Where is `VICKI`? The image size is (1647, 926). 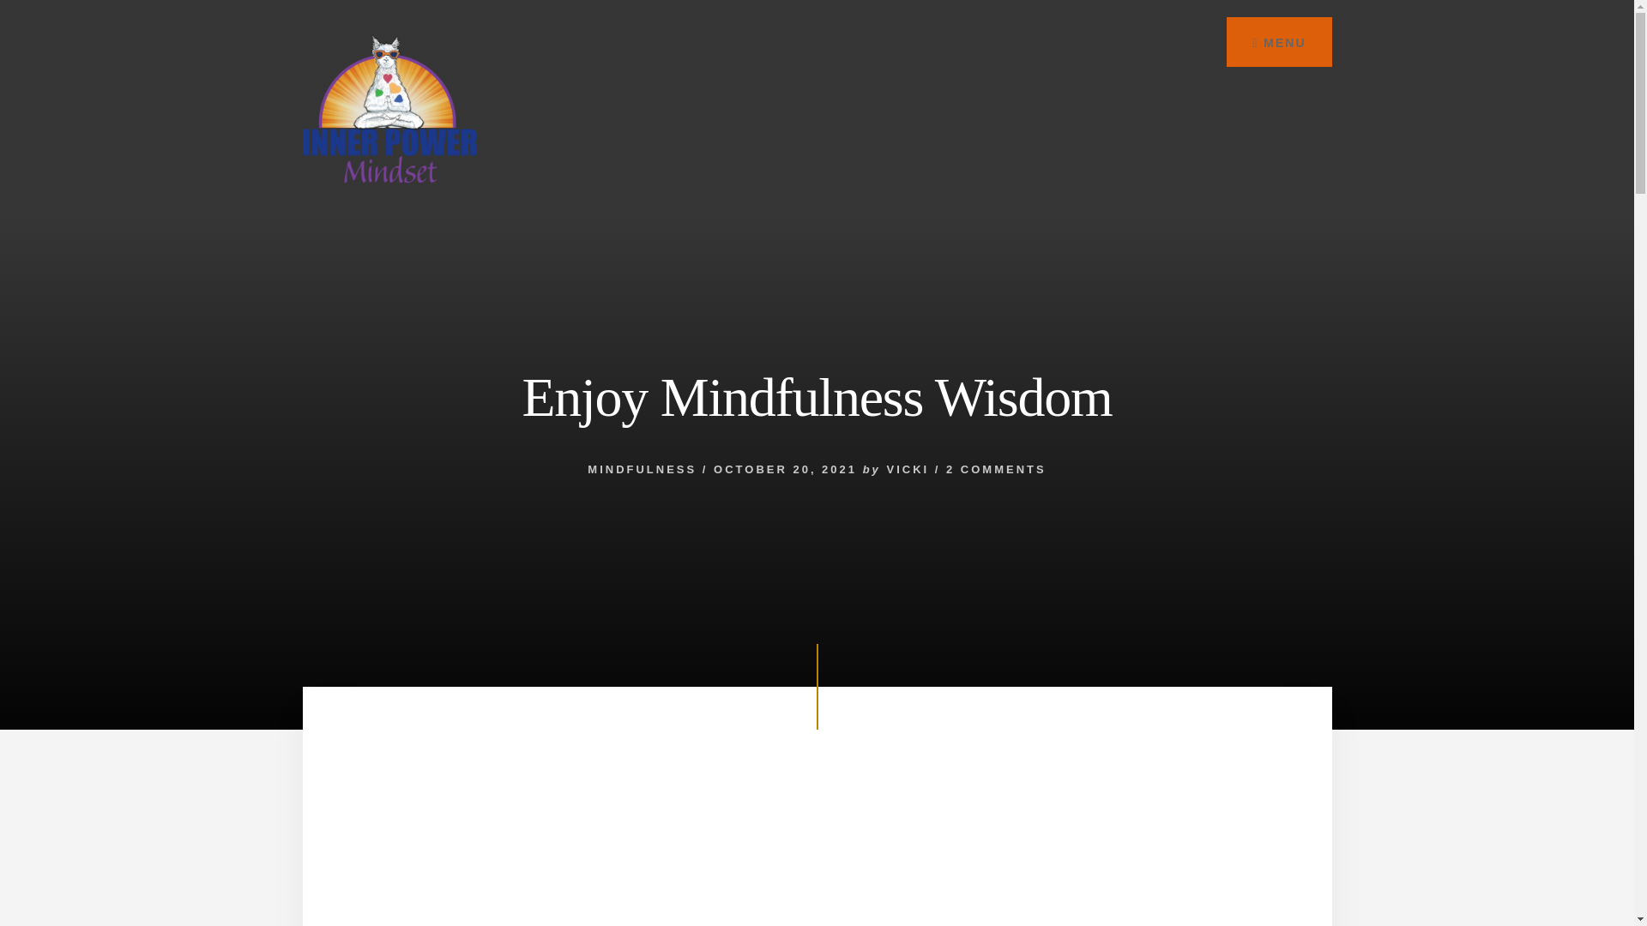
VICKI is located at coordinates (907, 470).